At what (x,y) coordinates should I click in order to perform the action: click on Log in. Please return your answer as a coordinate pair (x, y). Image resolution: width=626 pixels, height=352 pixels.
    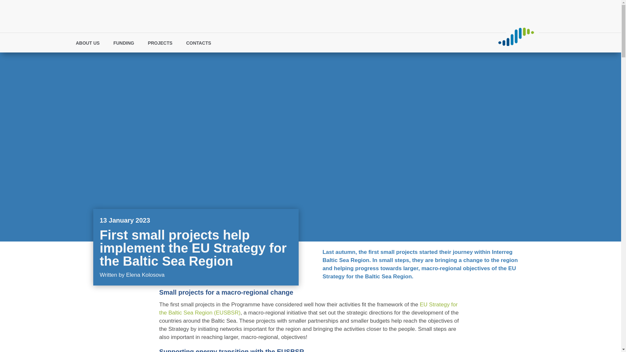
    Looking at the image, I should click on (400, 42).